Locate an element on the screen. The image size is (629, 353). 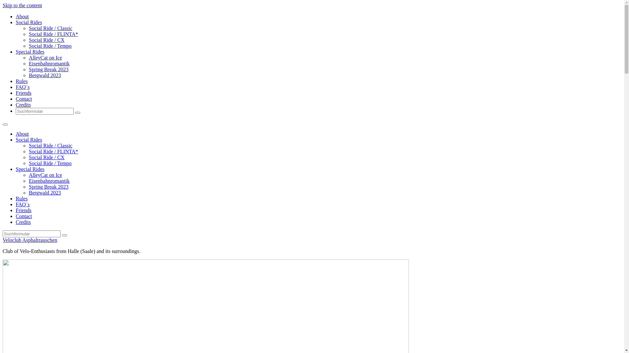
Social Ride / FLINTA* is located at coordinates (53, 34).